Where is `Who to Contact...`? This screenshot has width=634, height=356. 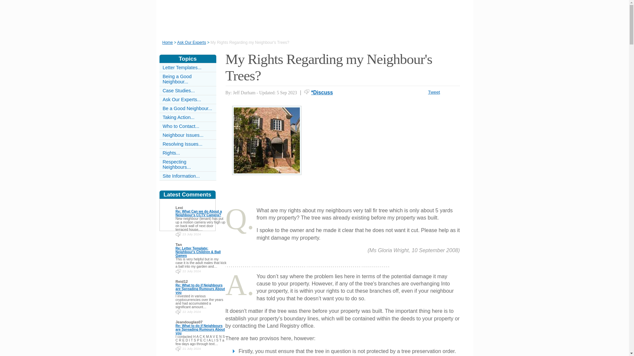 Who to Contact... is located at coordinates (180, 126).